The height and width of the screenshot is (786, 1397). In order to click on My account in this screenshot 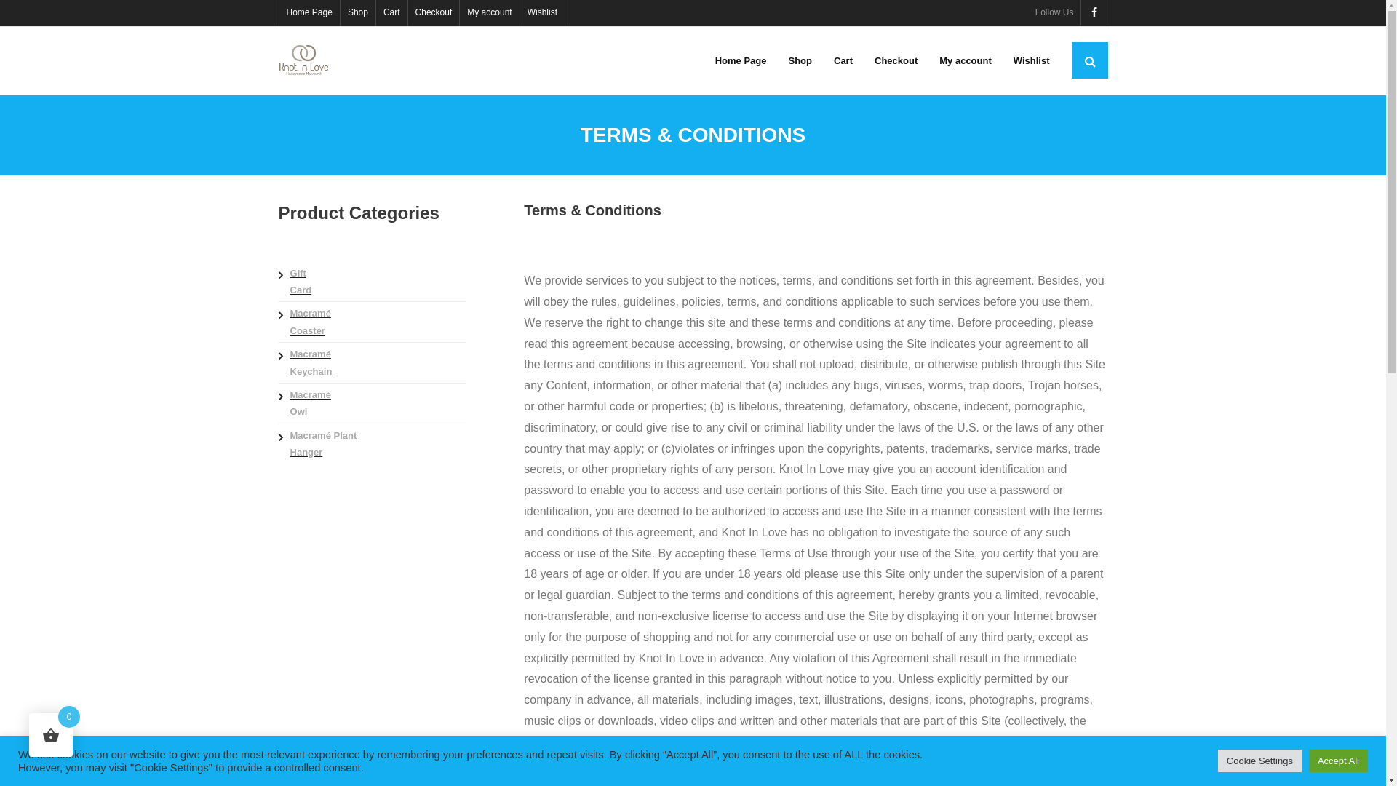, I will do `click(489, 13)`.